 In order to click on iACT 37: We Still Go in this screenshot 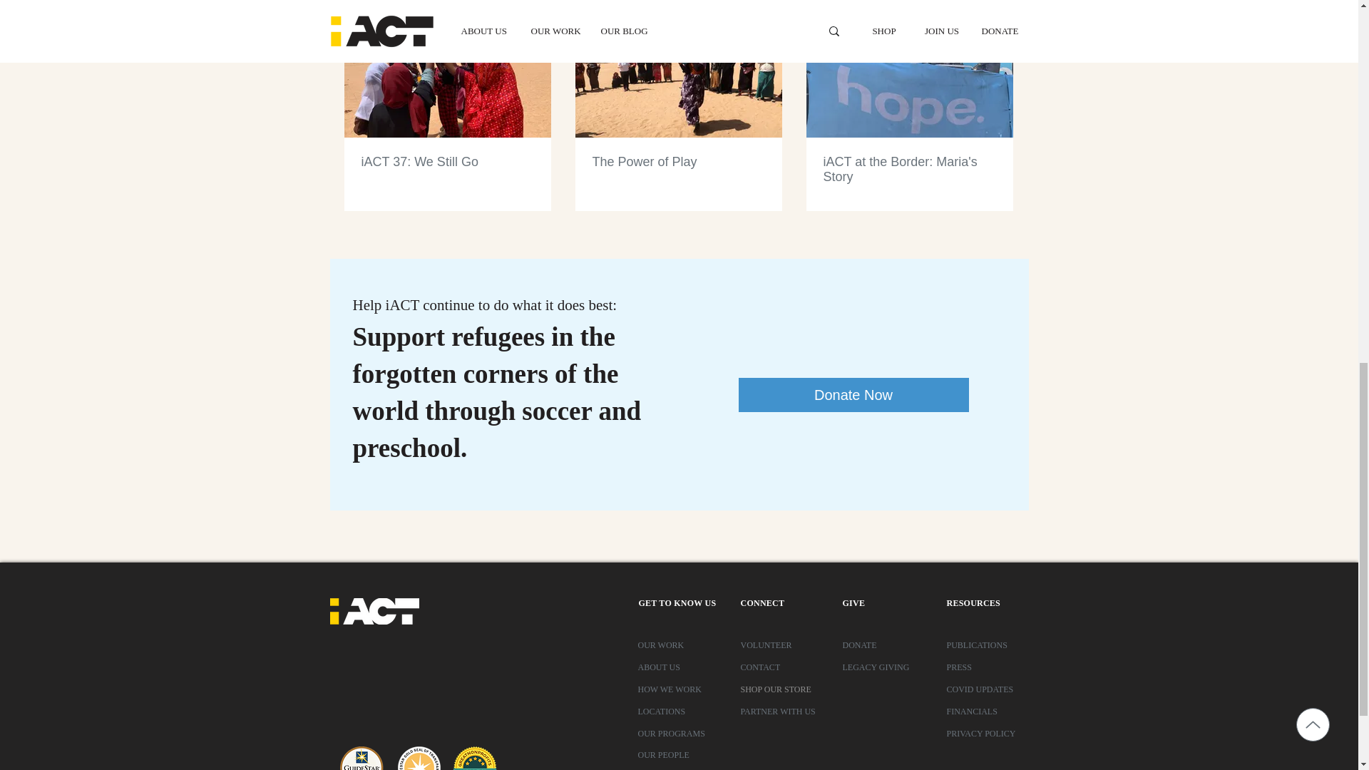, I will do `click(447, 162)`.